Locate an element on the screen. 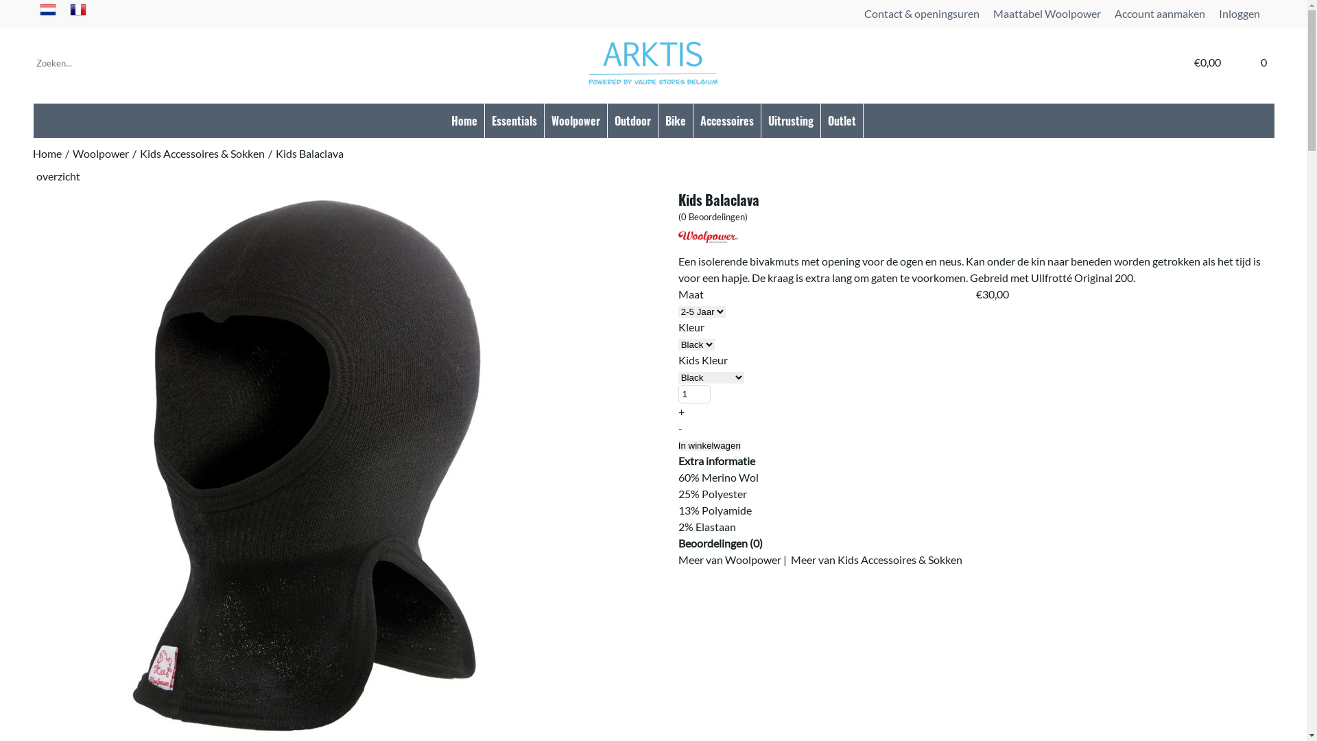 The width and height of the screenshot is (1317, 741). In winkelwagen is located at coordinates (709, 446).